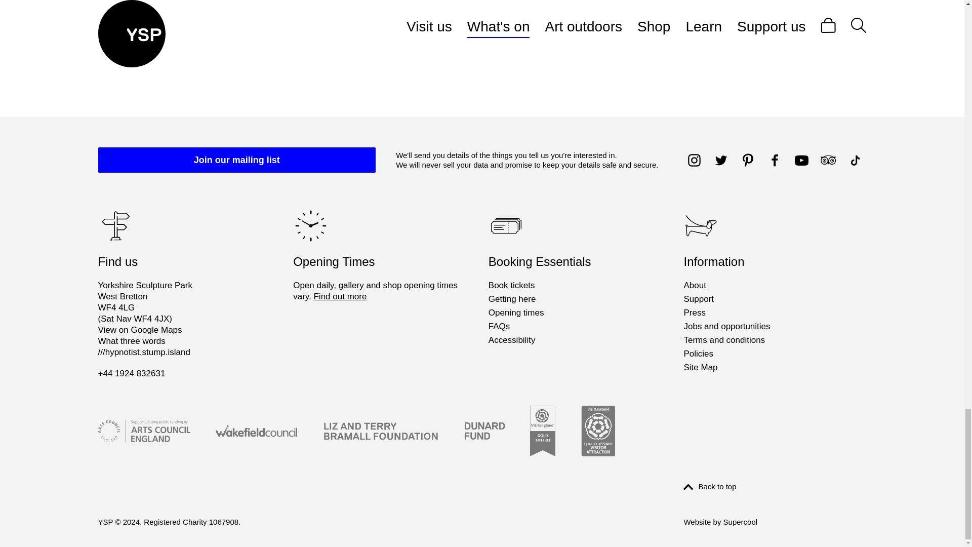 This screenshot has width=972, height=547. I want to click on View on Google Maps, so click(140, 329).